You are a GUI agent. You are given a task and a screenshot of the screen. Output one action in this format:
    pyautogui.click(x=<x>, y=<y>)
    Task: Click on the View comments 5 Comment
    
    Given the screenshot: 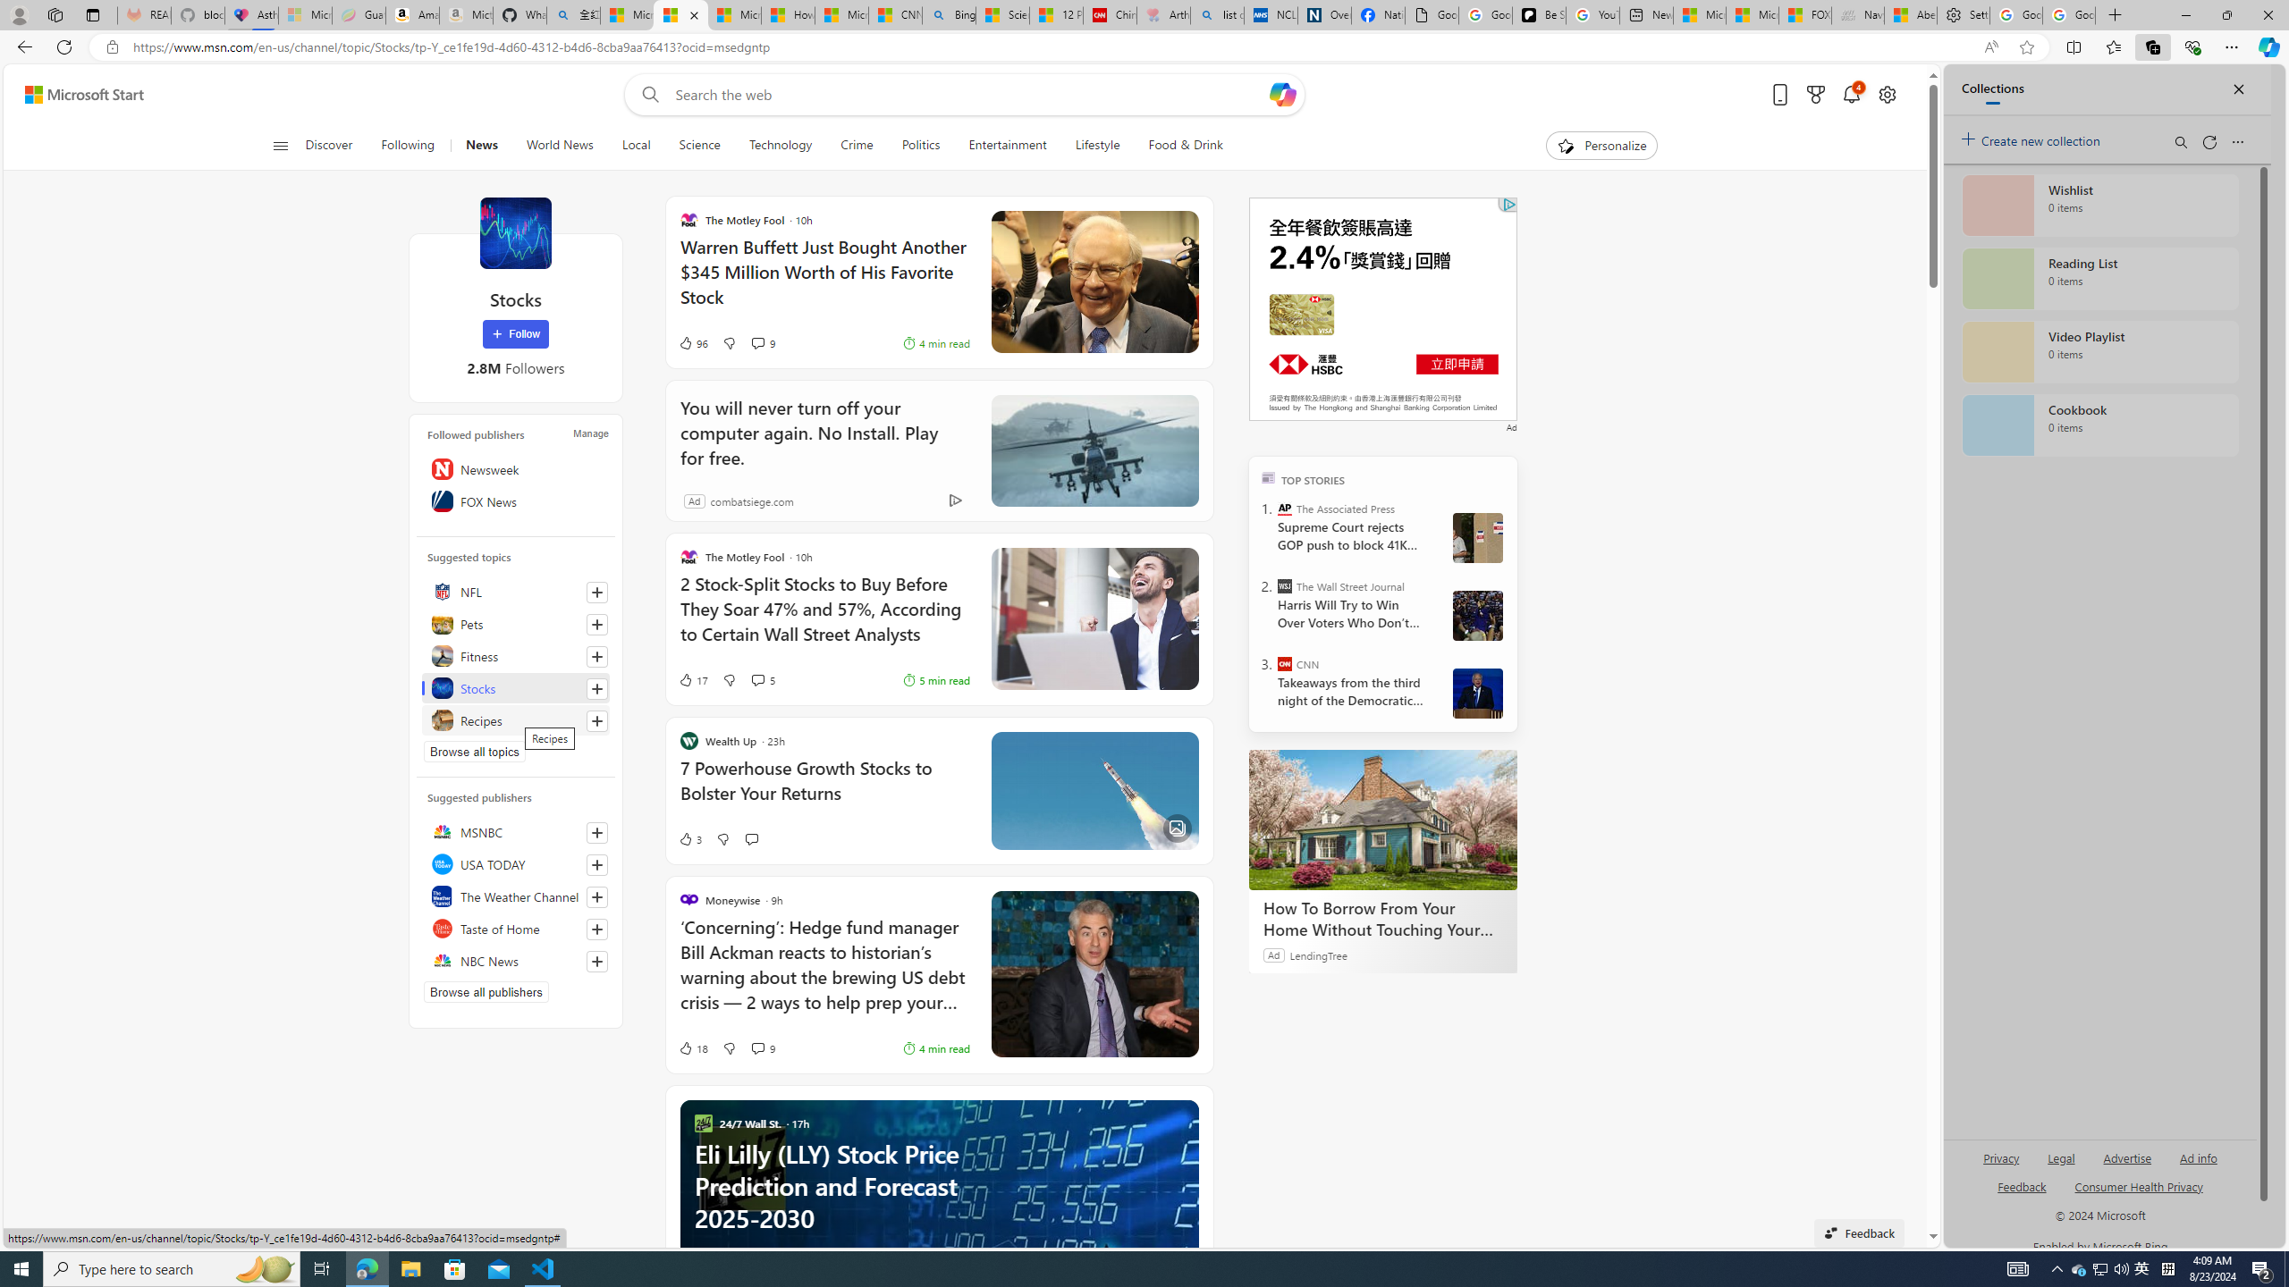 What is the action you would take?
    pyautogui.click(x=757, y=679)
    